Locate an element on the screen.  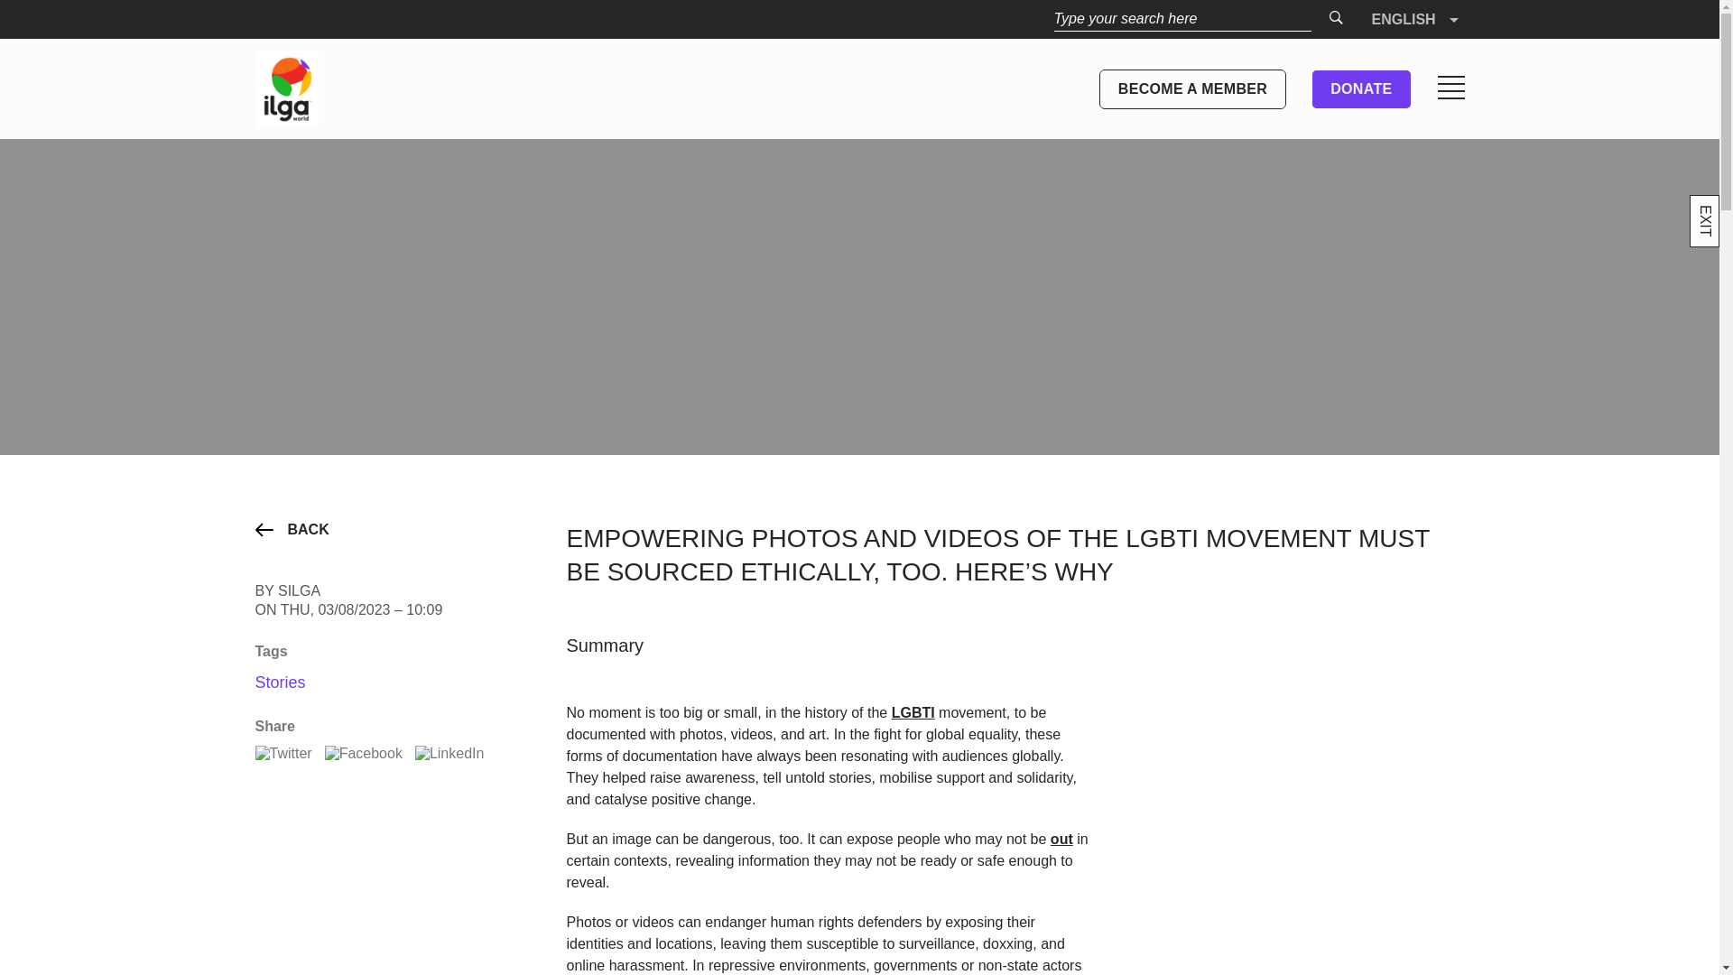
DONATE is located at coordinates (1361, 88).